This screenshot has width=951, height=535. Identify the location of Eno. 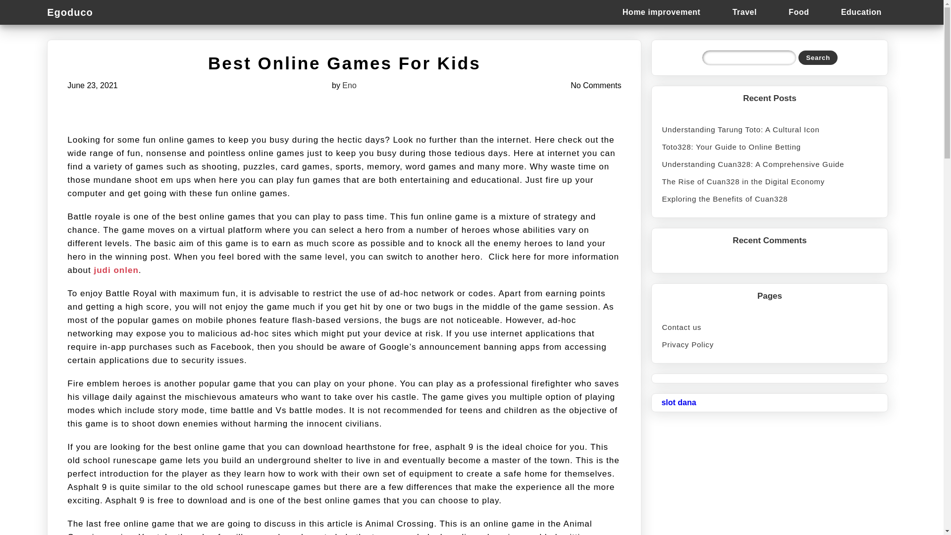
(349, 85).